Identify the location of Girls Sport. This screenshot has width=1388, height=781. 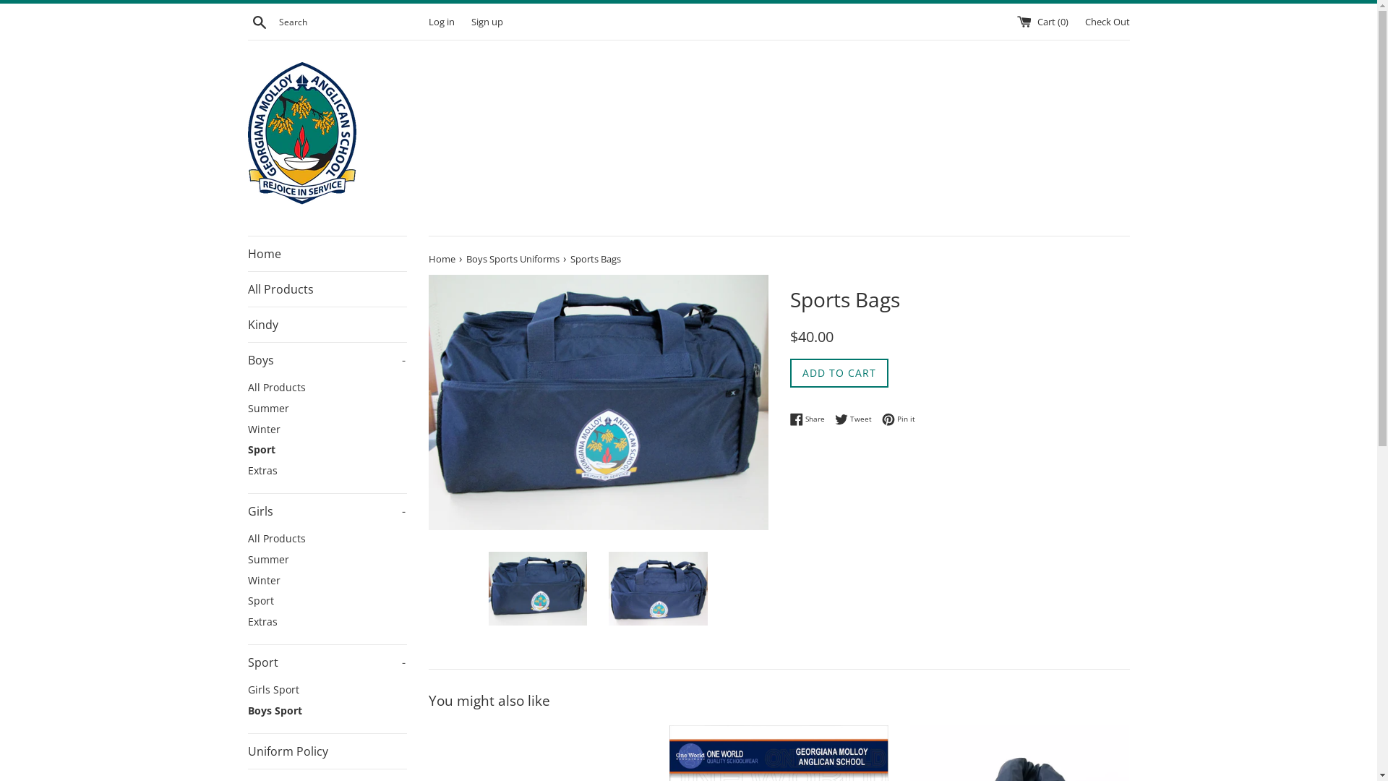
(327, 690).